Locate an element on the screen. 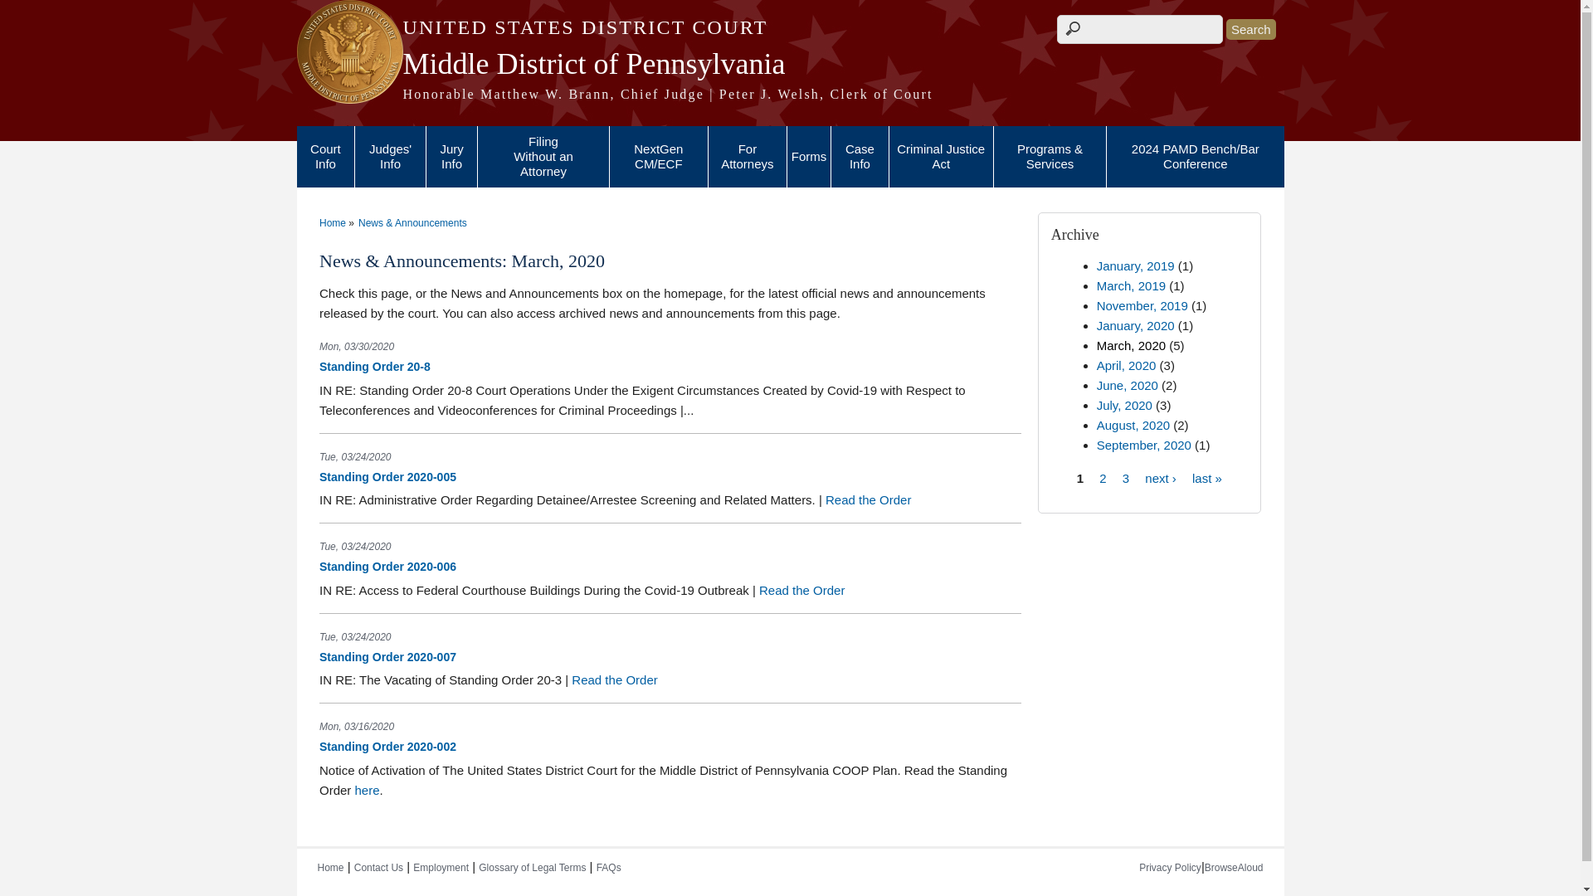 This screenshot has height=896, width=1593. Search is located at coordinates (1251, 28).